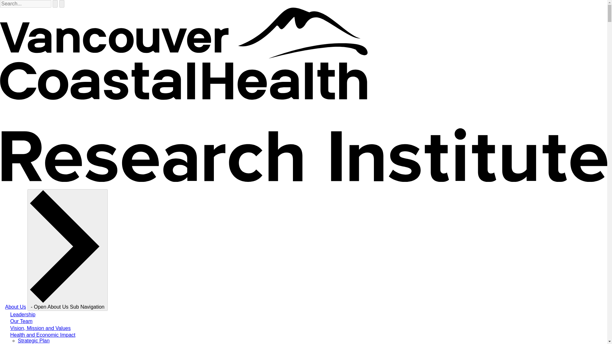  What do you see at coordinates (25, 4) in the screenshot?
I see `Enter the terms you wish to search for.` at bounding box center [25, 4].